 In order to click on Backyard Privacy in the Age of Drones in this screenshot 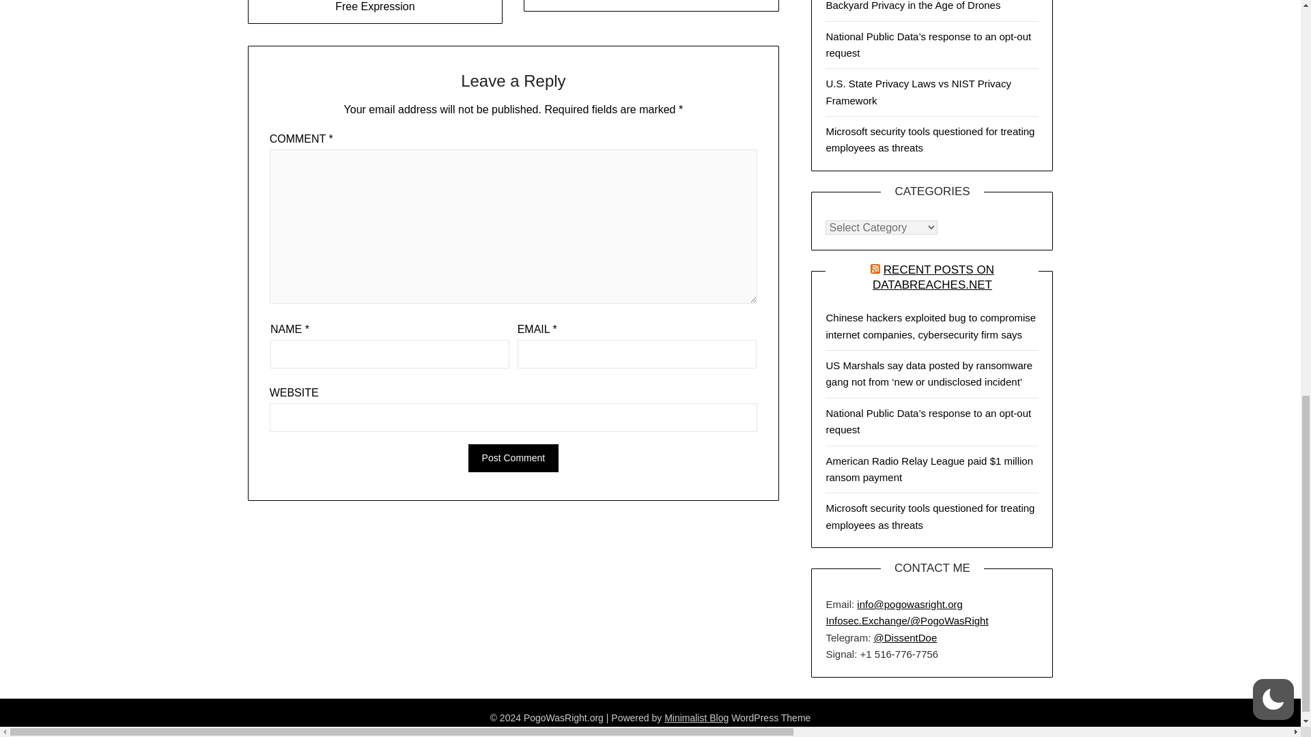, I will do `click(912, 5)`.